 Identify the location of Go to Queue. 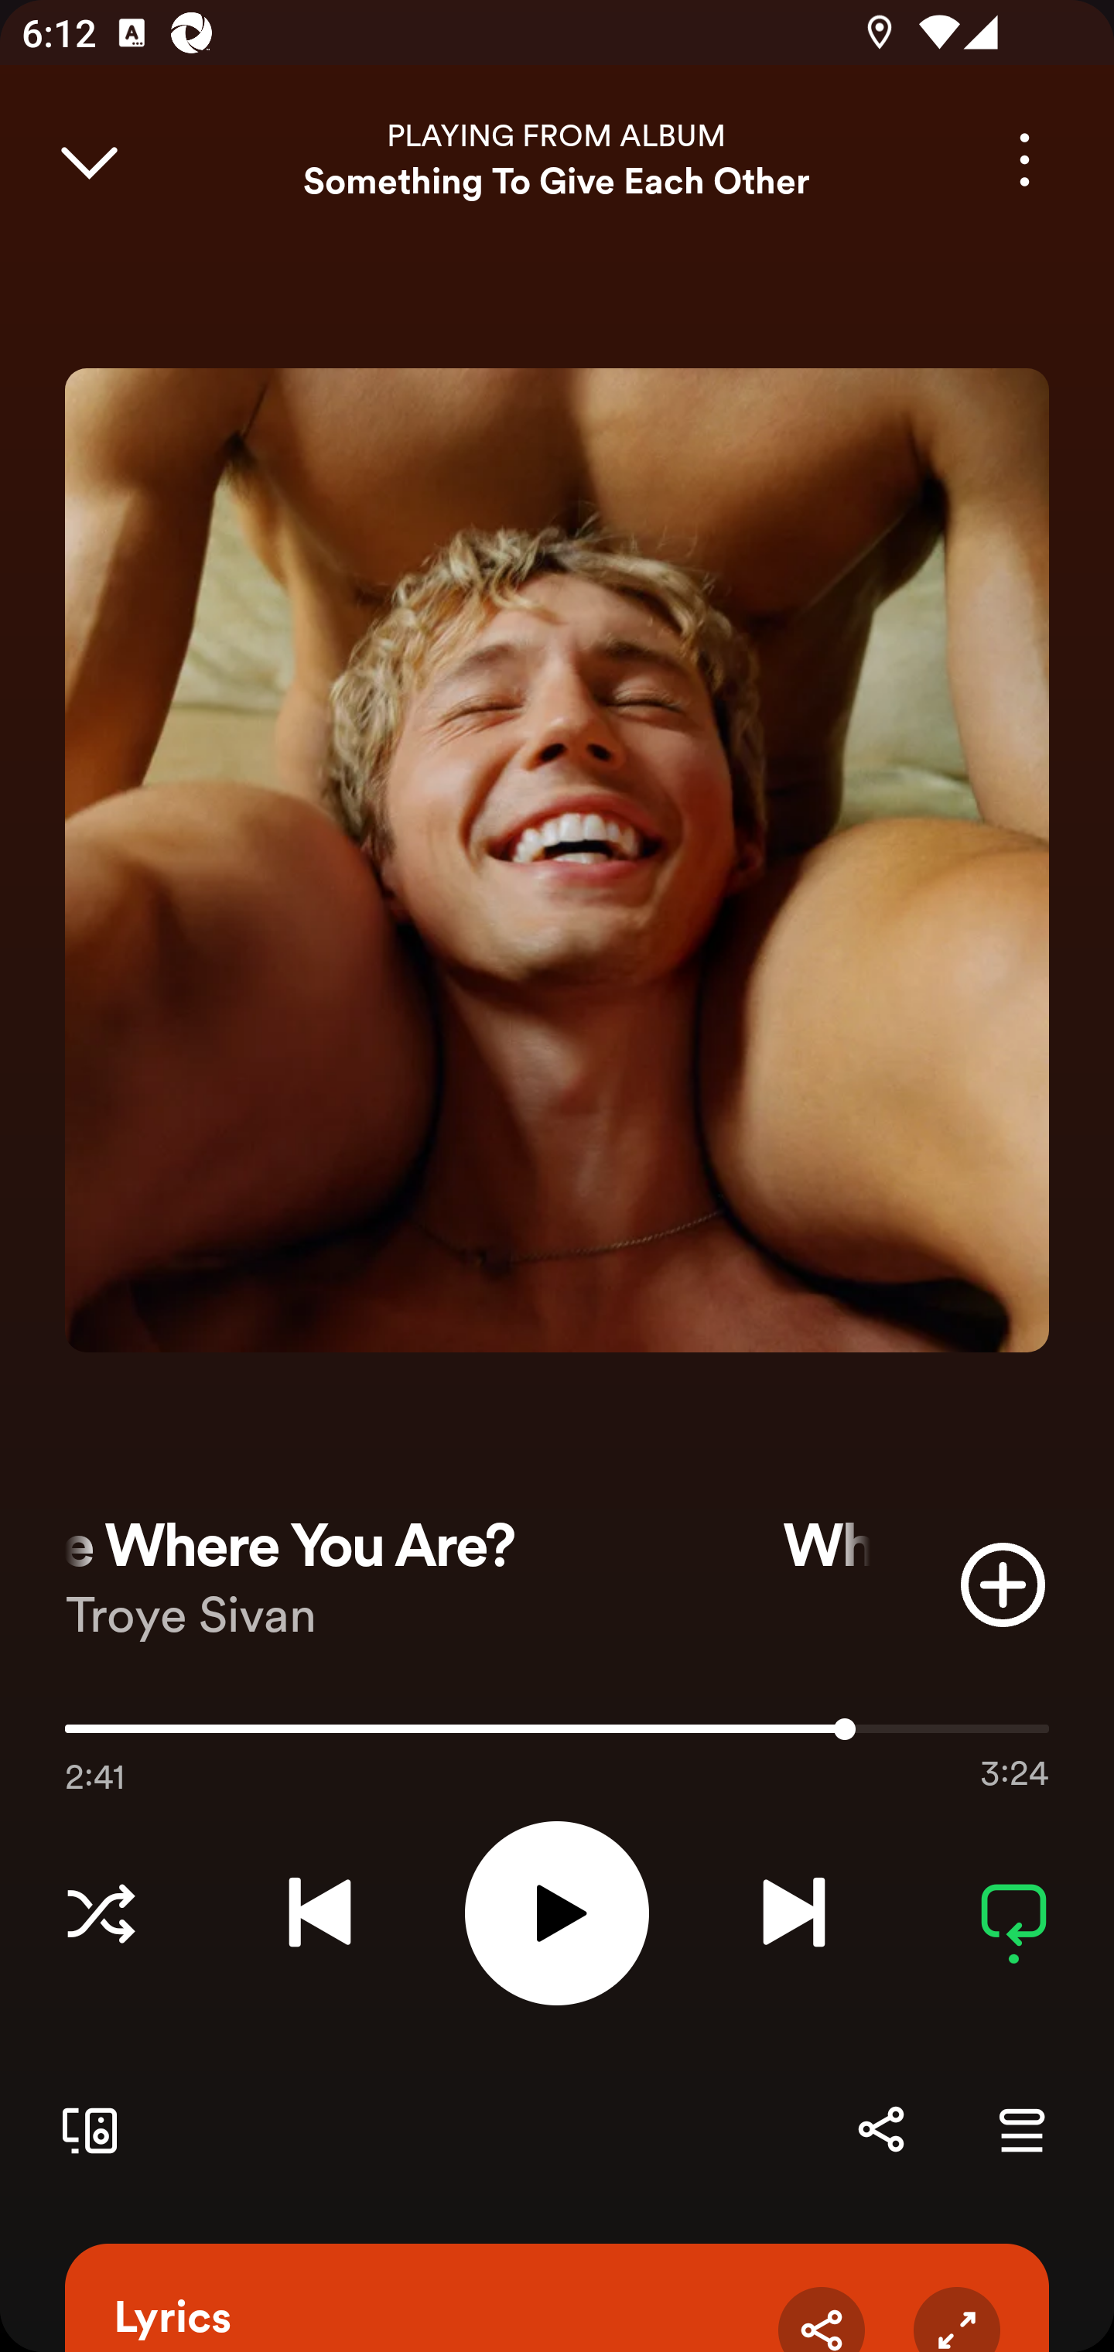
(1021, 2129).